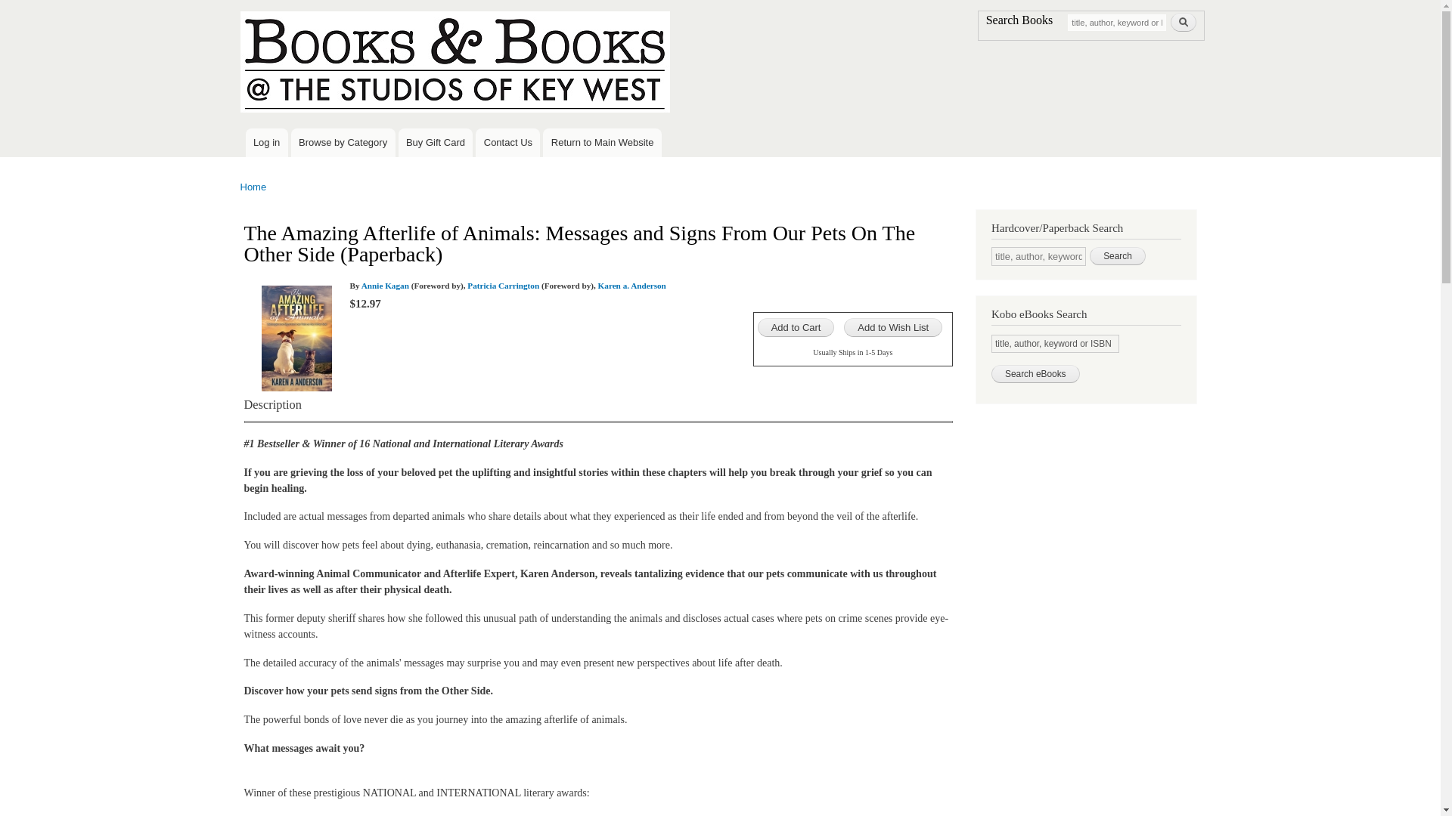 The image size is (1452, 816). I want to click on Log in, so click(266, 142).